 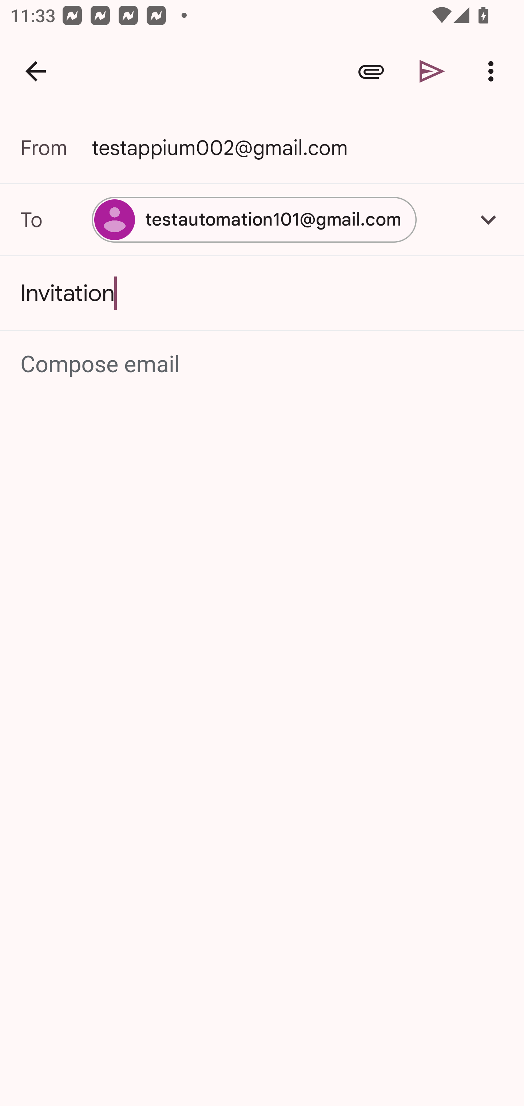 I want to click on Add Cc/Bcc, so click(x=488, y=219).